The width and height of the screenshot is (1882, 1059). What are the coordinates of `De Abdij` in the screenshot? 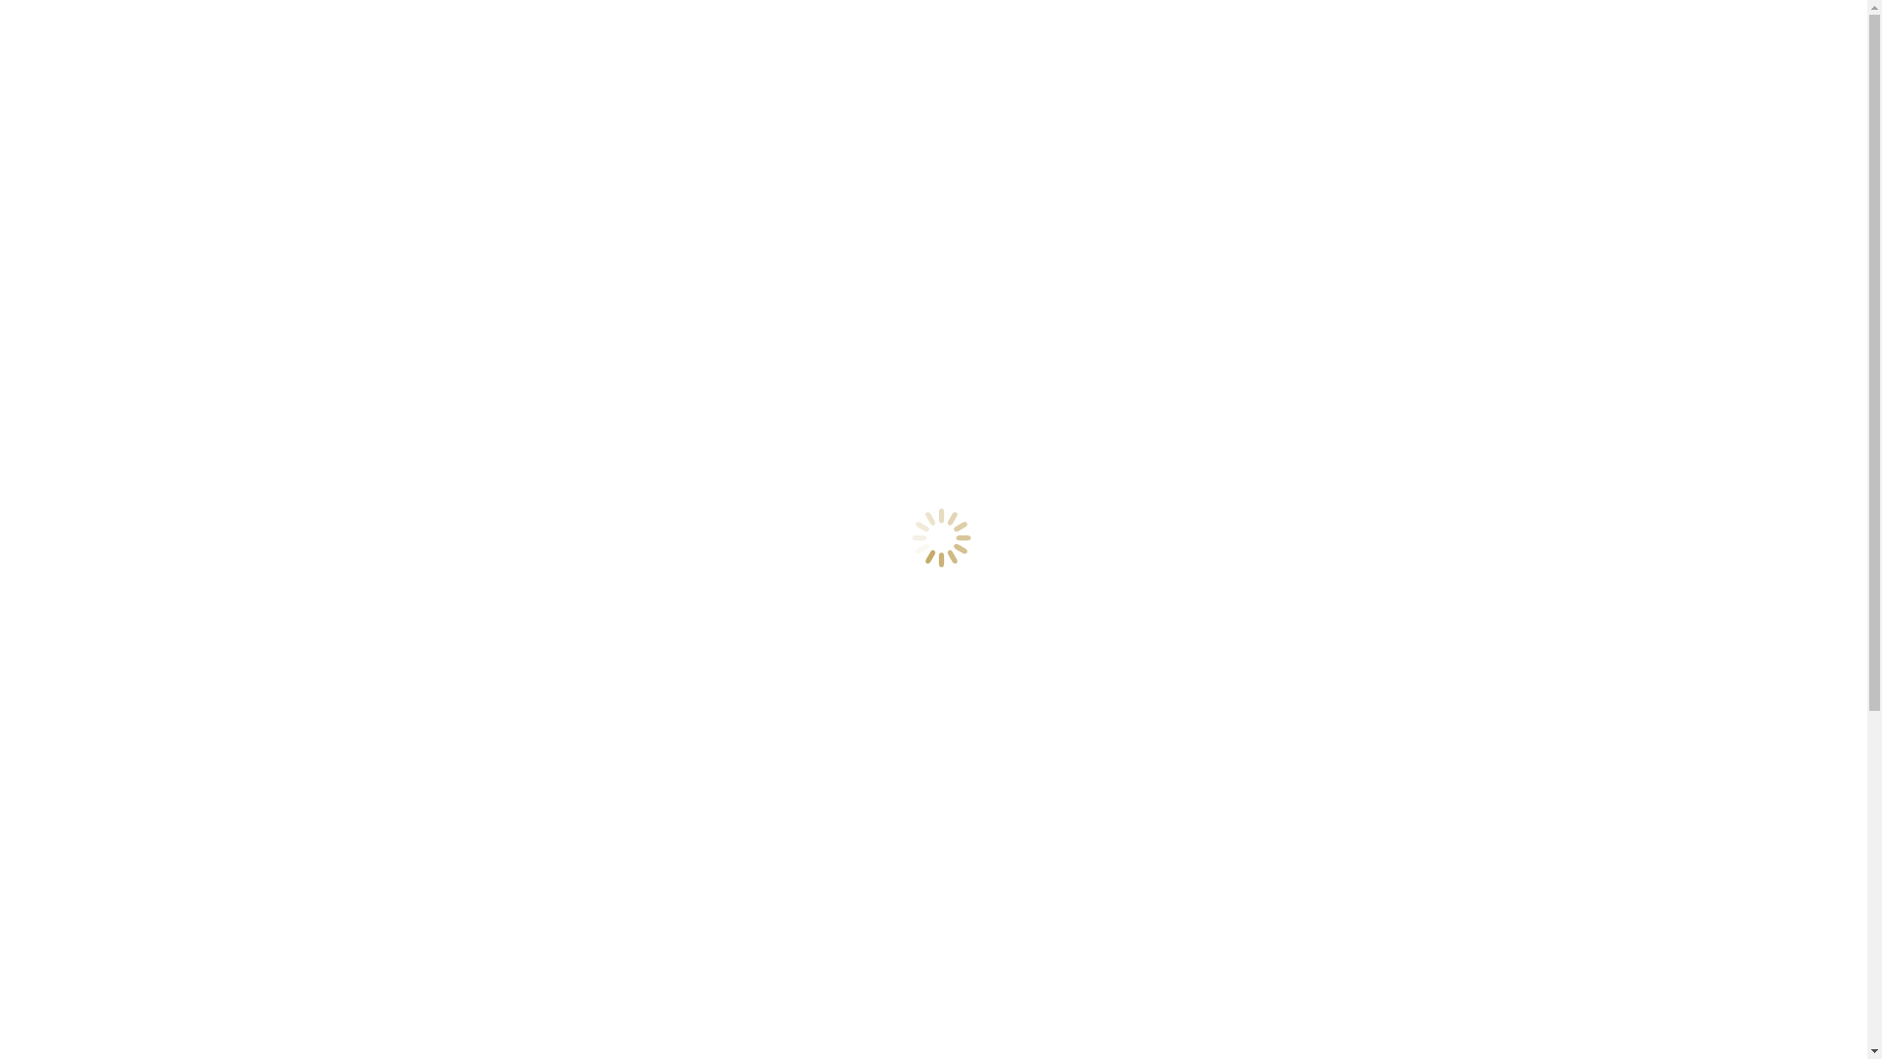 It's located at (75, 441).